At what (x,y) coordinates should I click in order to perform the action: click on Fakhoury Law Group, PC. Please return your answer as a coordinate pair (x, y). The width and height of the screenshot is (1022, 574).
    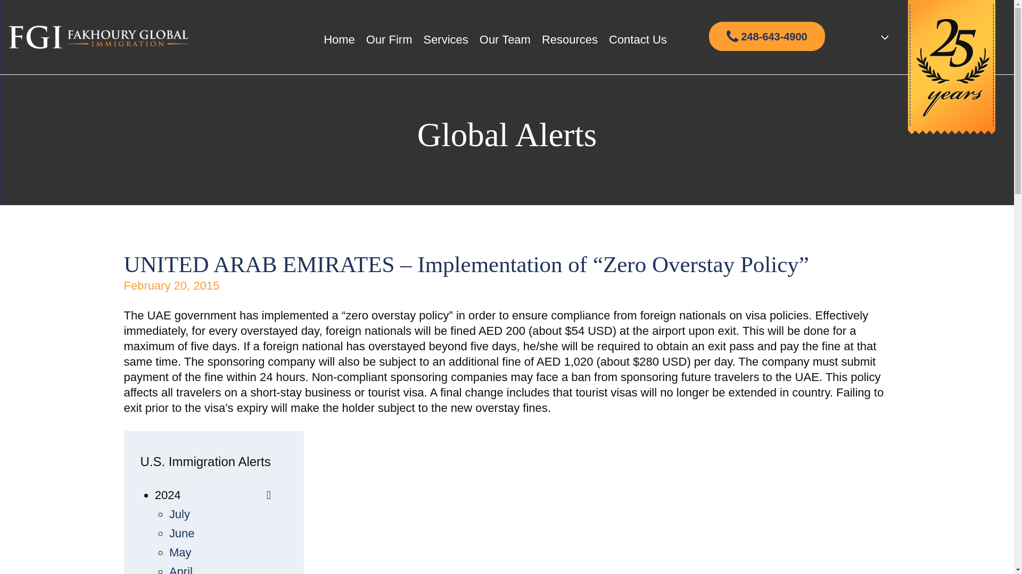
    Looking at the image, I should click on (98, 37).